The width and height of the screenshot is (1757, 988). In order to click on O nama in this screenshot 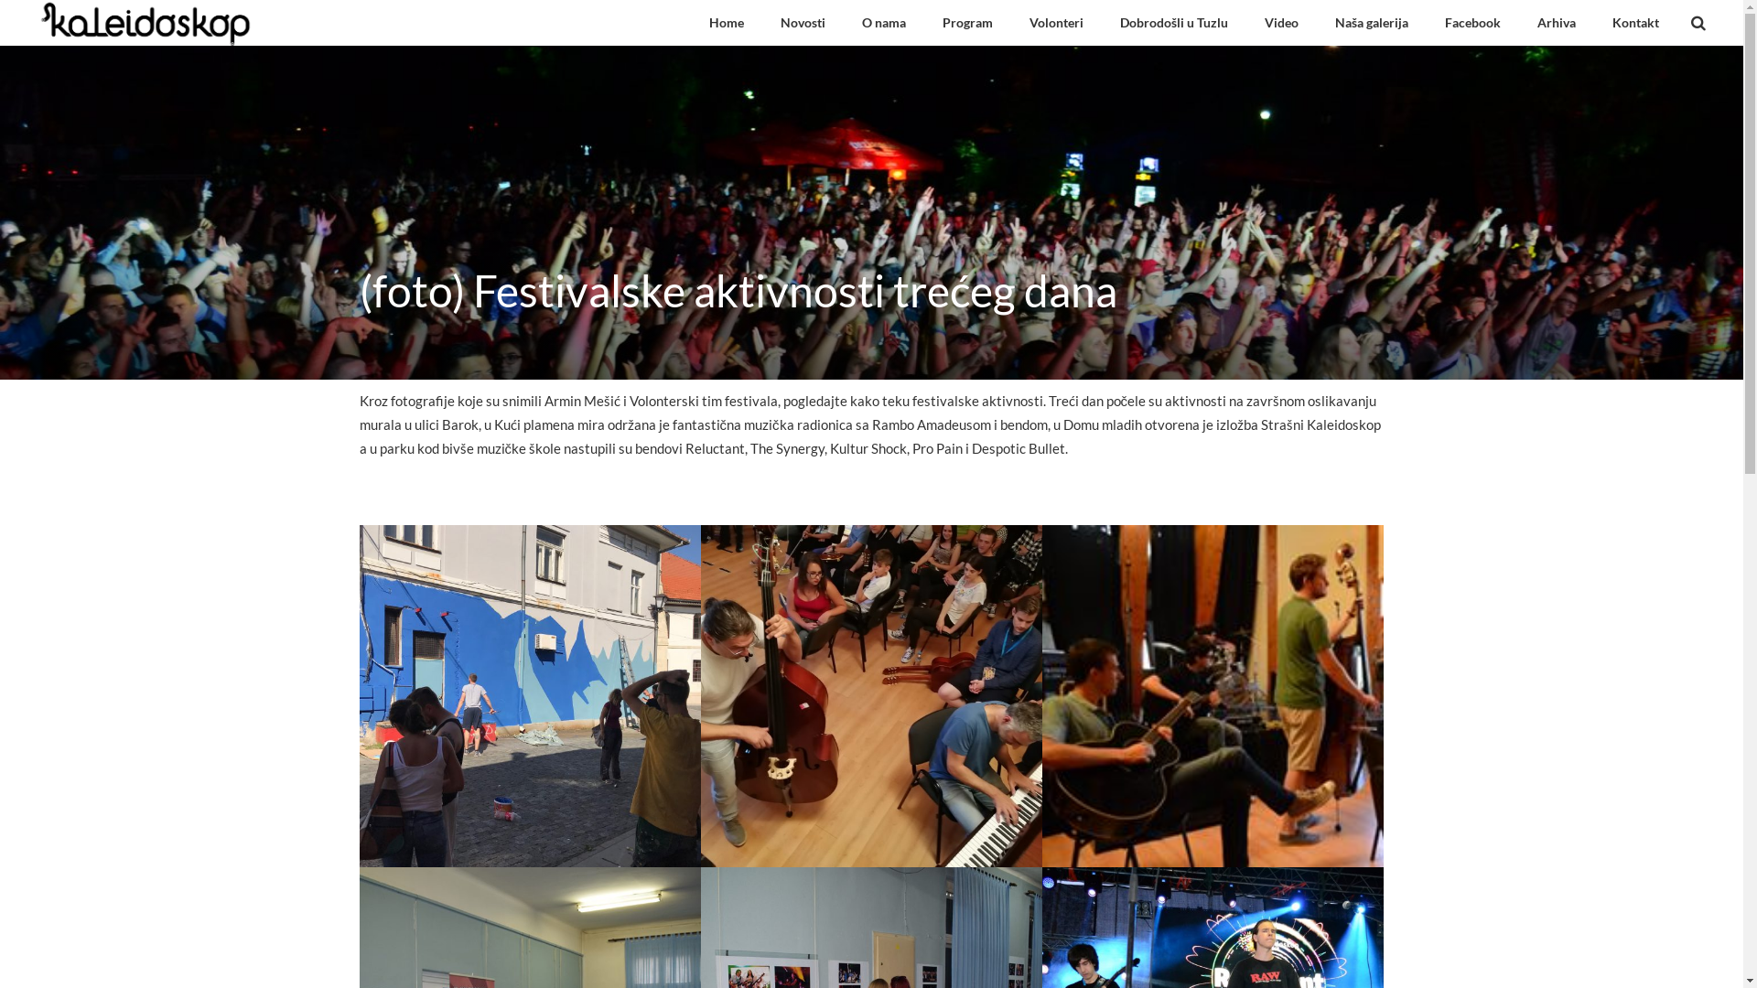, I will do `click(884, 23)`.